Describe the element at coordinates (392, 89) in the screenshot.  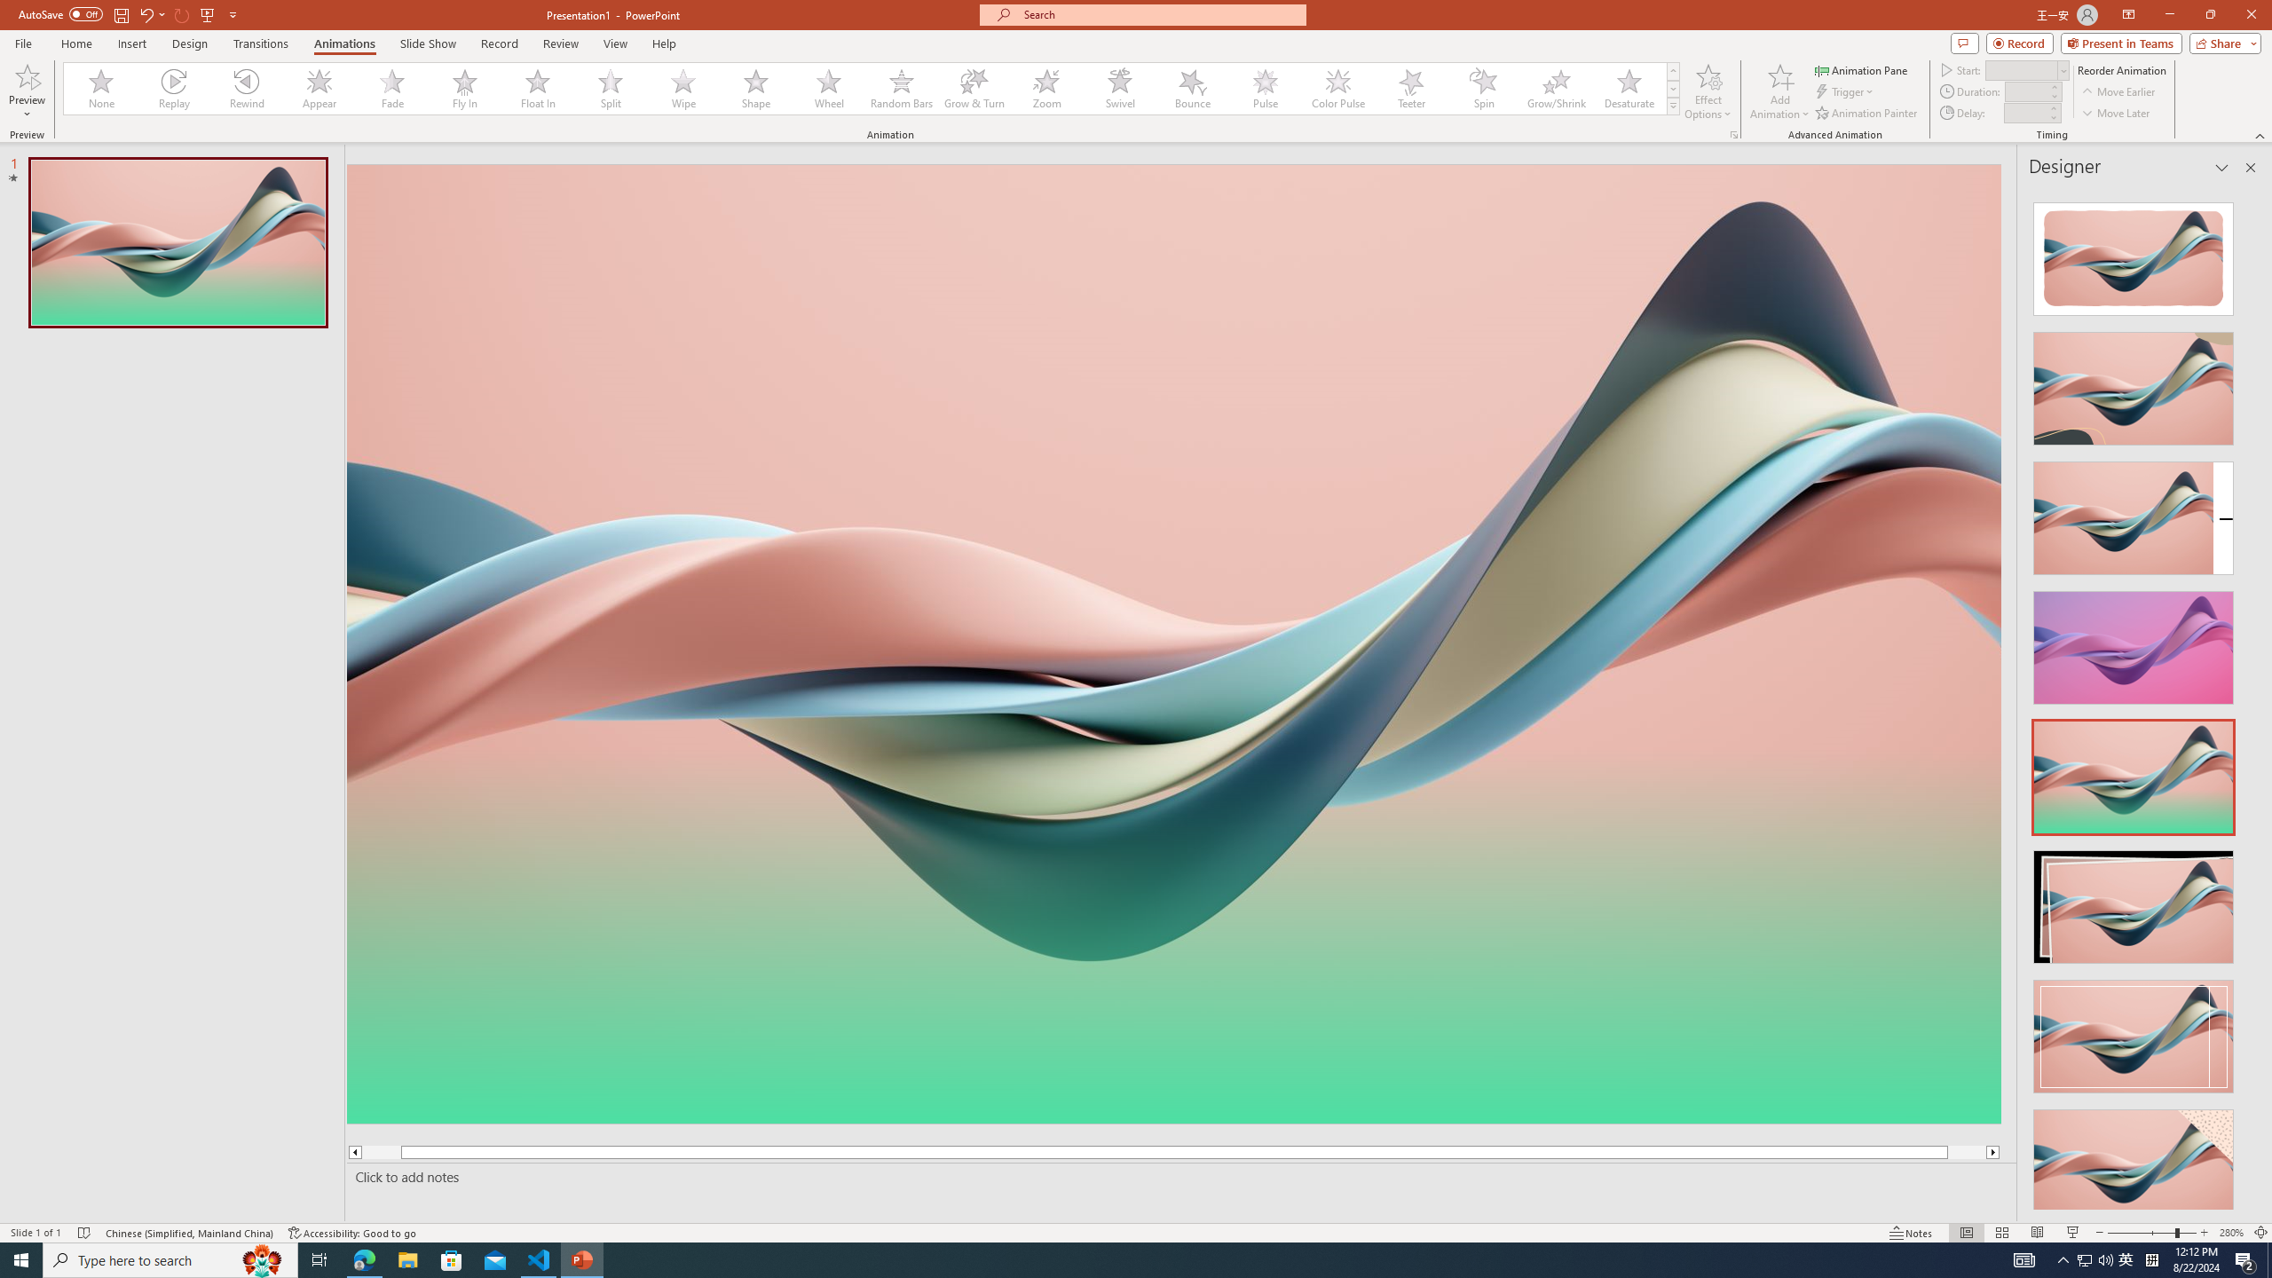
I see `Fade` at that location.